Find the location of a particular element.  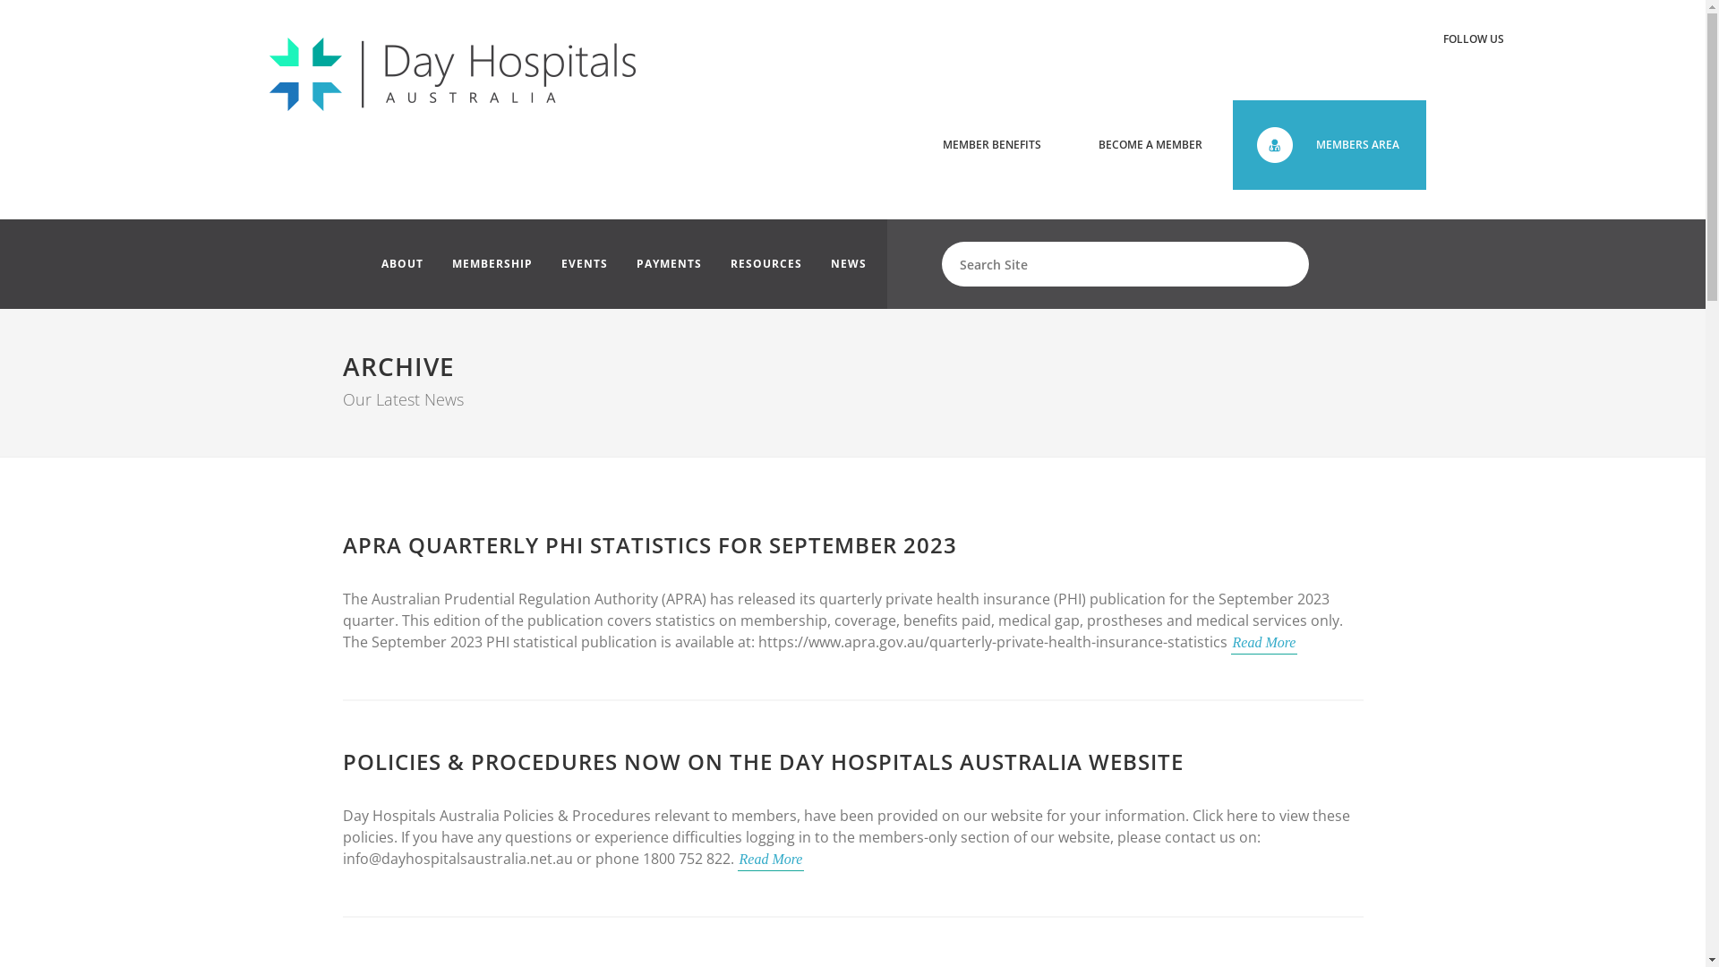

ABOUT is located at coordinates (401, 264).